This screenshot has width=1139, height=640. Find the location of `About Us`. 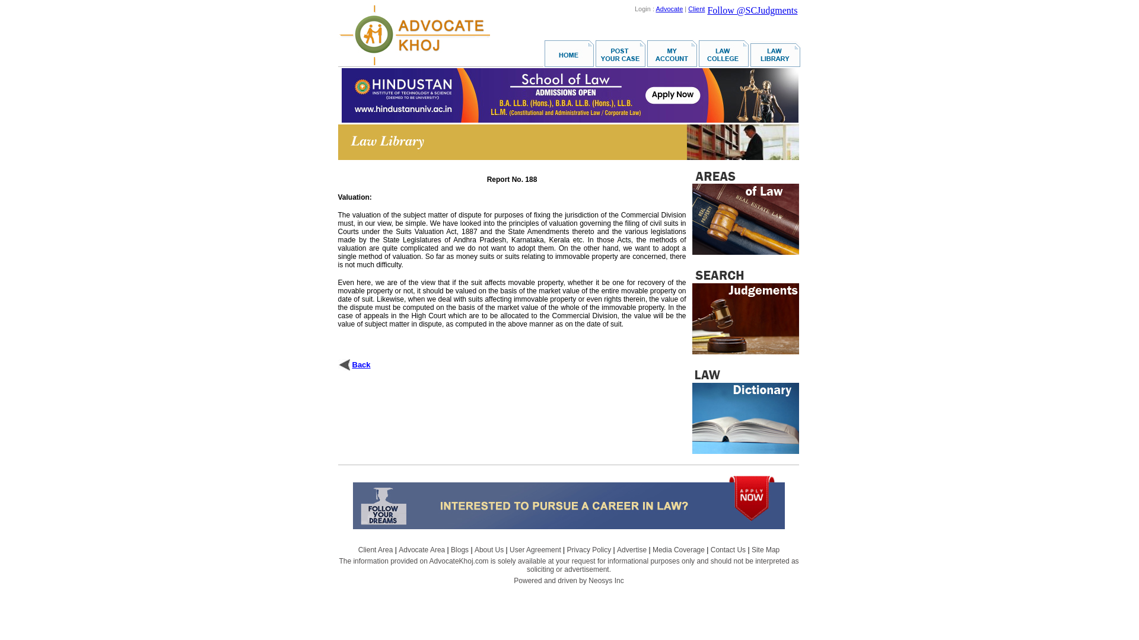

About Us is located at coordinates (489, 550).